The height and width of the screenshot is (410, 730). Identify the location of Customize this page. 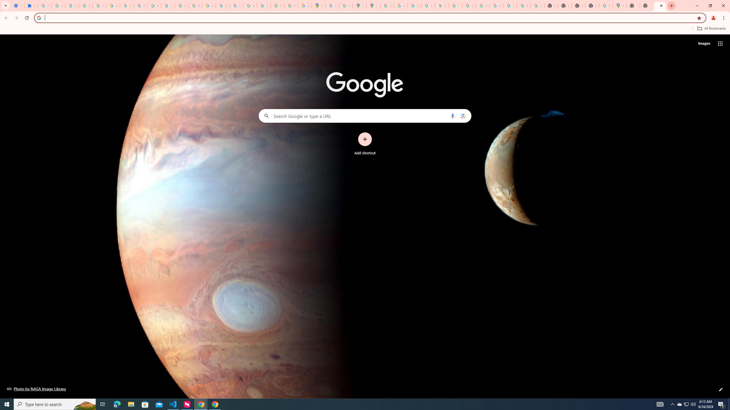
(721, 389).